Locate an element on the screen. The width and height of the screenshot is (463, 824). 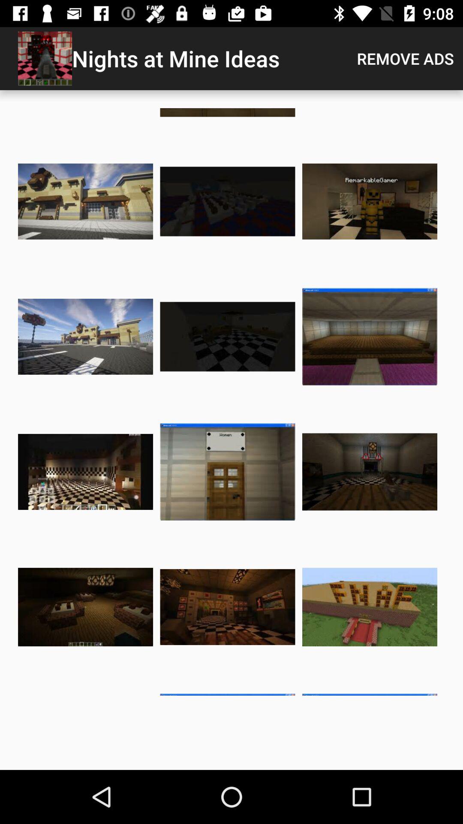
jump until the remove ads is located at coordinates (406, 58).